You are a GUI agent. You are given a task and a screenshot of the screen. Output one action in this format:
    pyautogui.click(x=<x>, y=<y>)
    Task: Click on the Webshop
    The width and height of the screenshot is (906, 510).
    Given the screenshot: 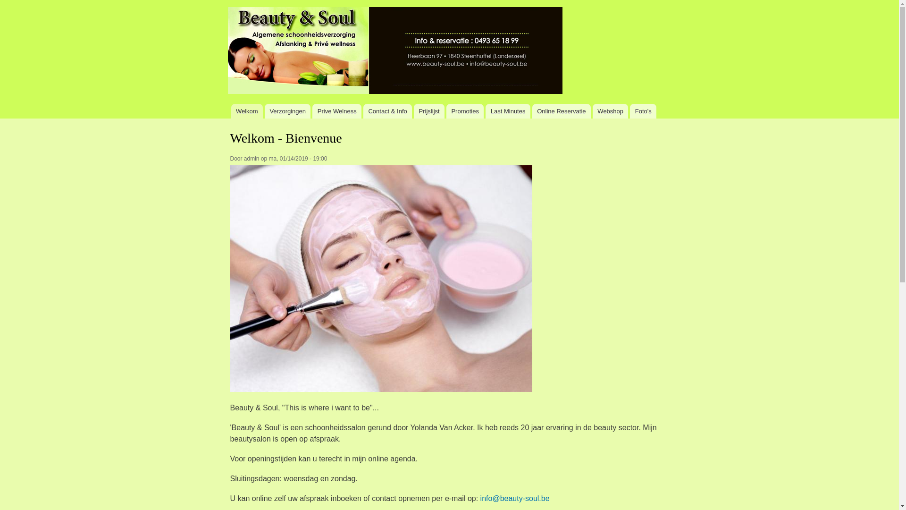 What is the action you would take?
    pyautogui.click(x=611, y=111)
    